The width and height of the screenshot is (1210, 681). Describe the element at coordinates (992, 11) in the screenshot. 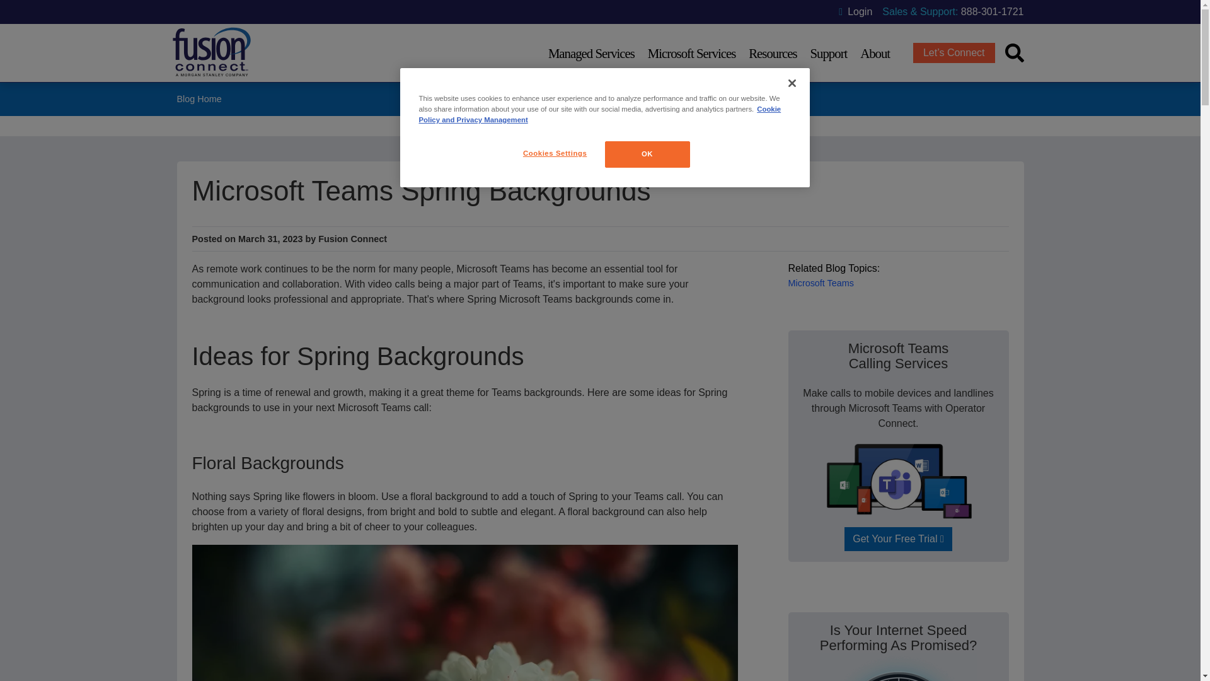

I see `888-301-1721` at that location.